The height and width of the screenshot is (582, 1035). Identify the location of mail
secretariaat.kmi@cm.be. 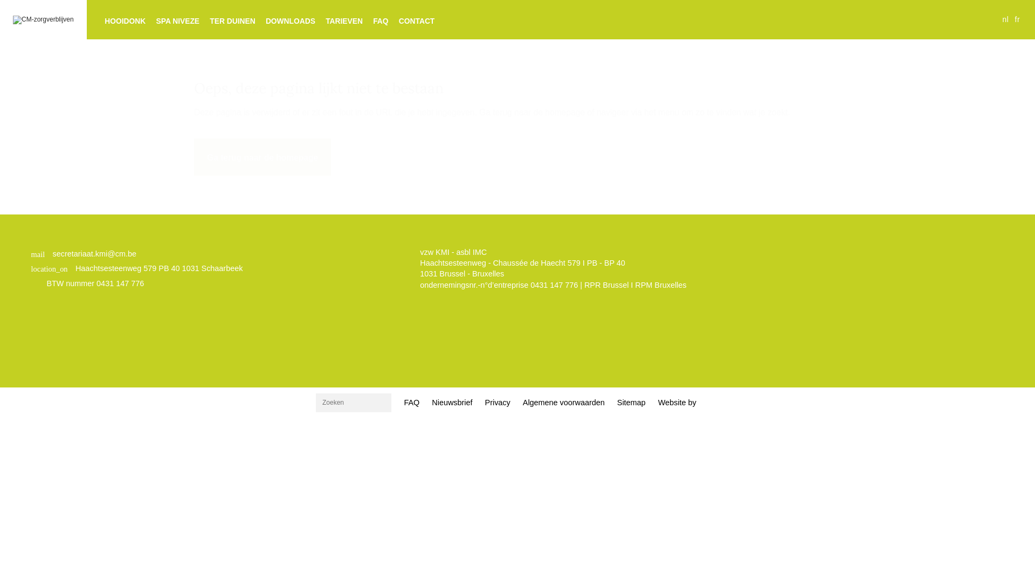
(137, 254).